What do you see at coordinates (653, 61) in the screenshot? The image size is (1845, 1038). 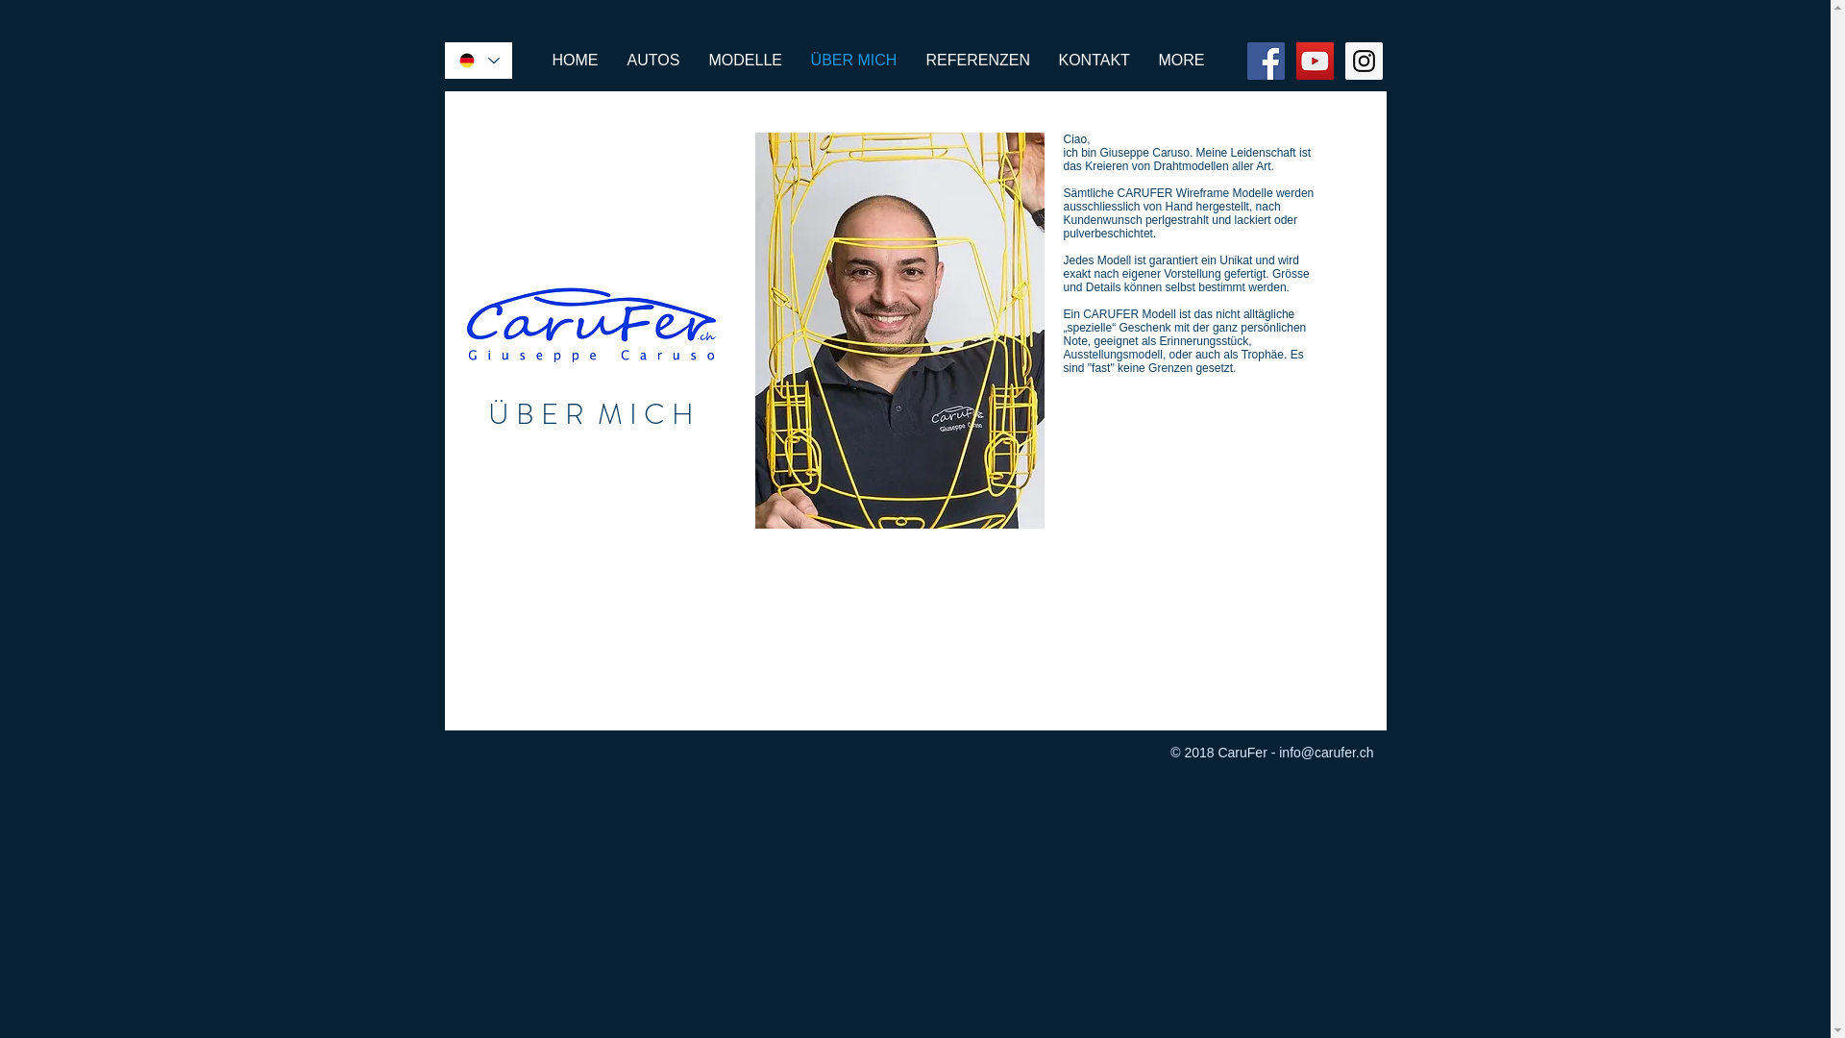 I see `AUTOS` at bounding box center [653, 61].